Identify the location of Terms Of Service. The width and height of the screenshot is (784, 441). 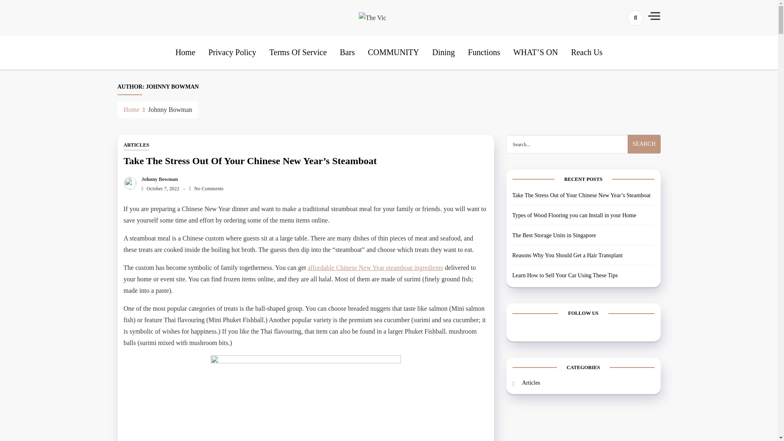
(298, 52).